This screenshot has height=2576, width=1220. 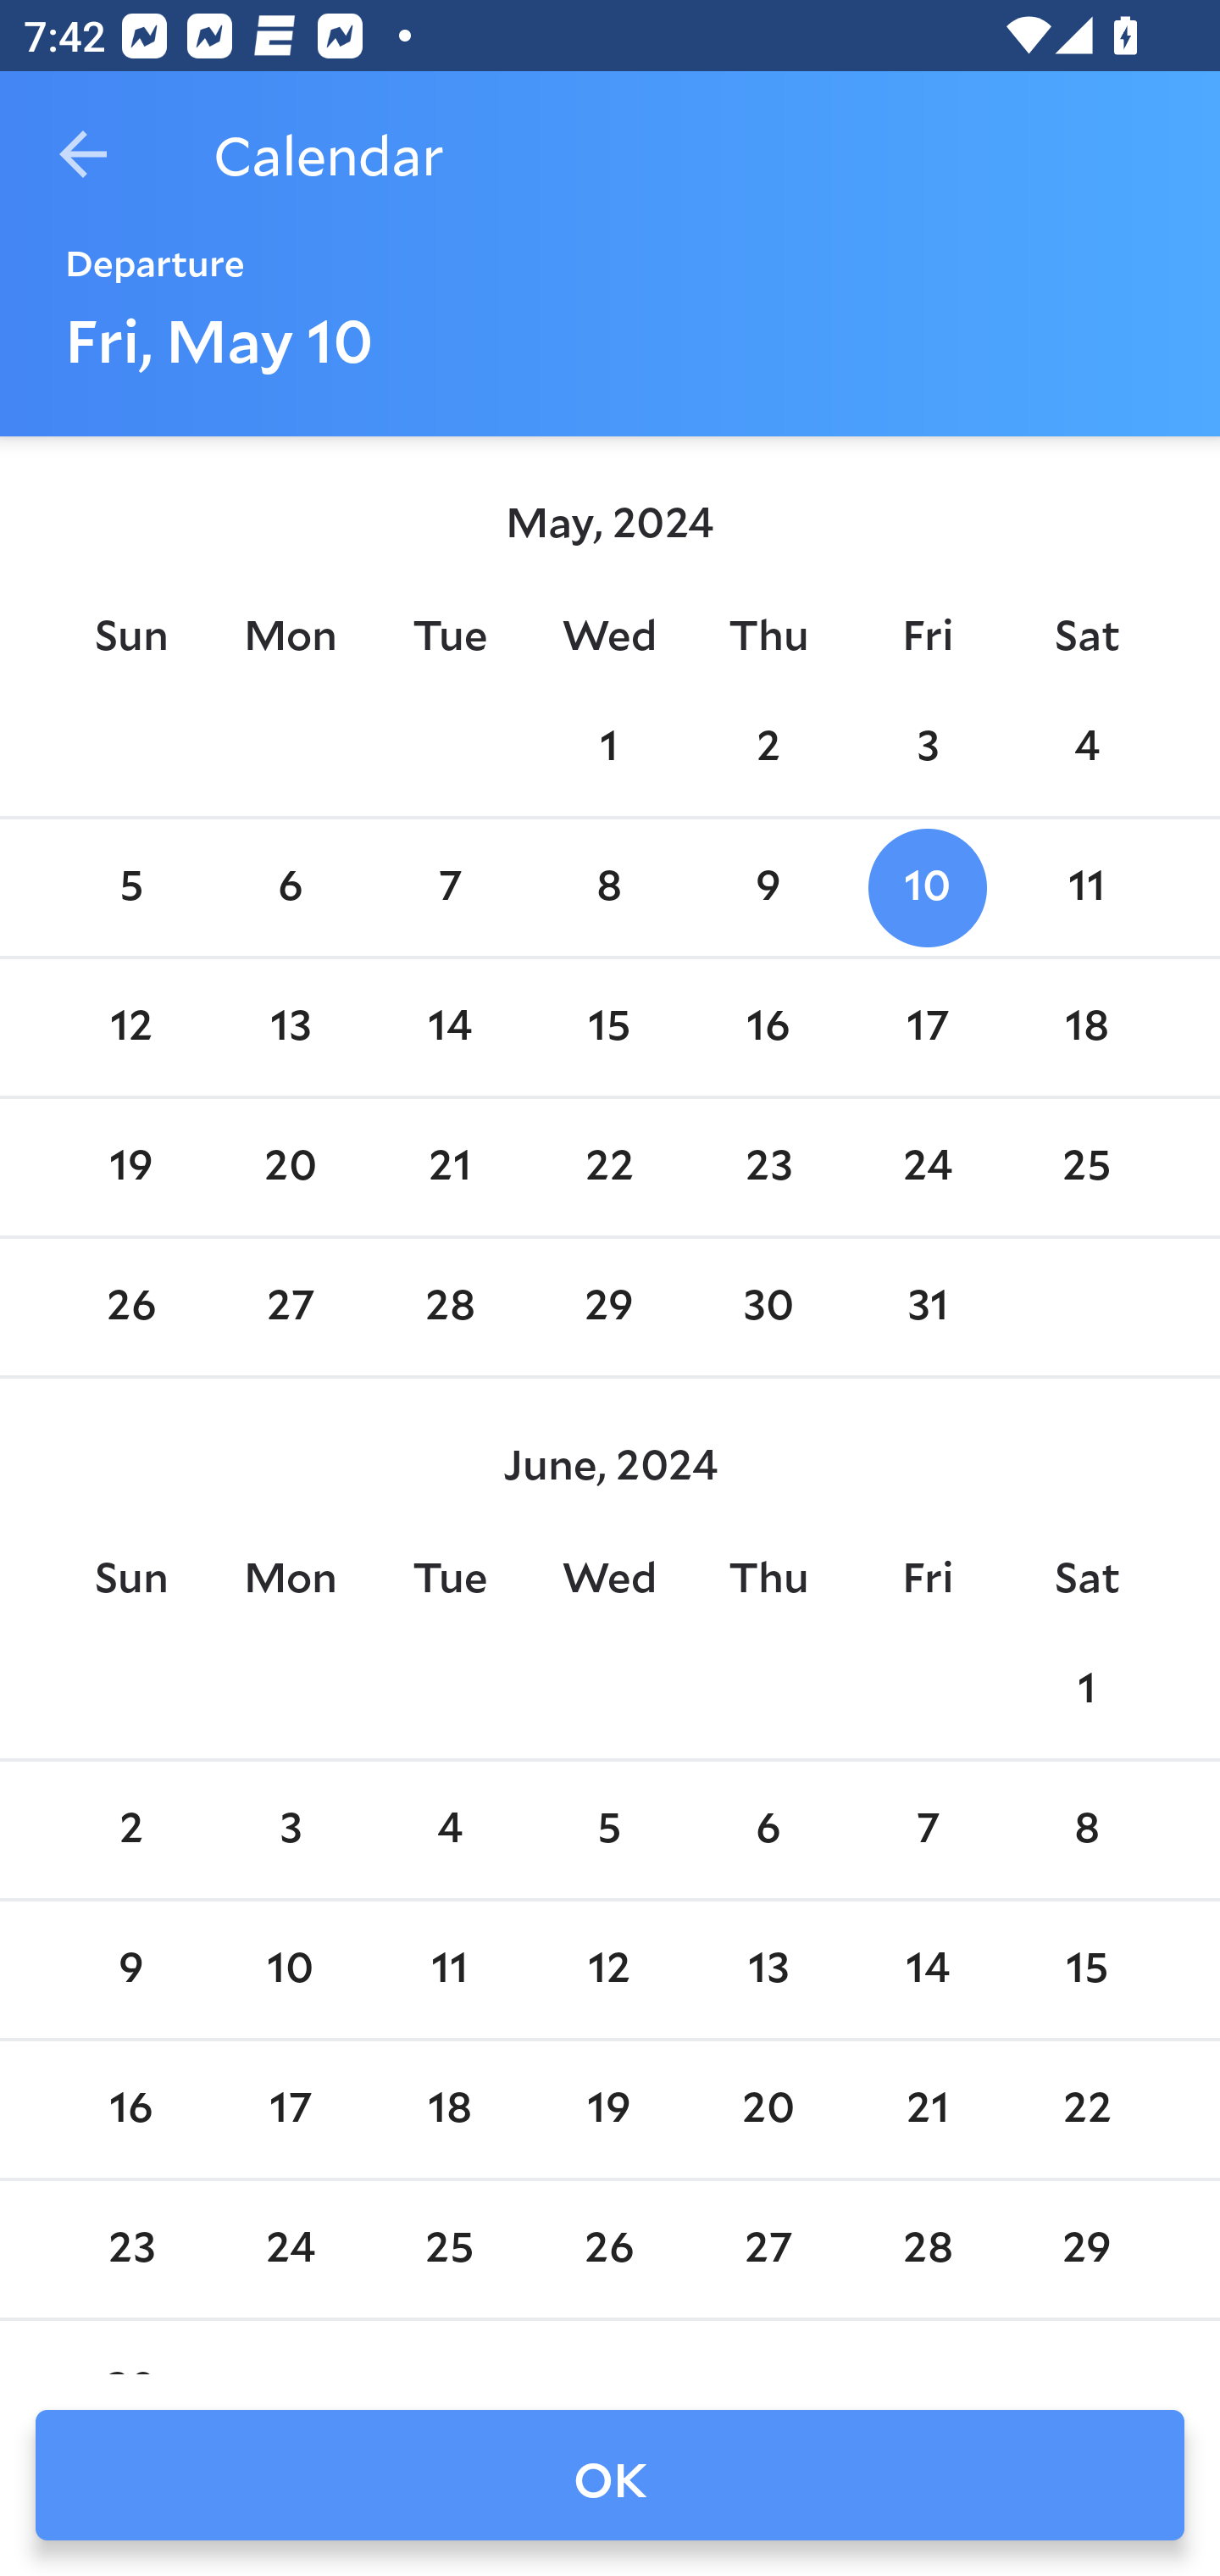 What do you see at coordinates (291, 1167) in the screenshot?
I see `20` at bounding box center [291, 1167].